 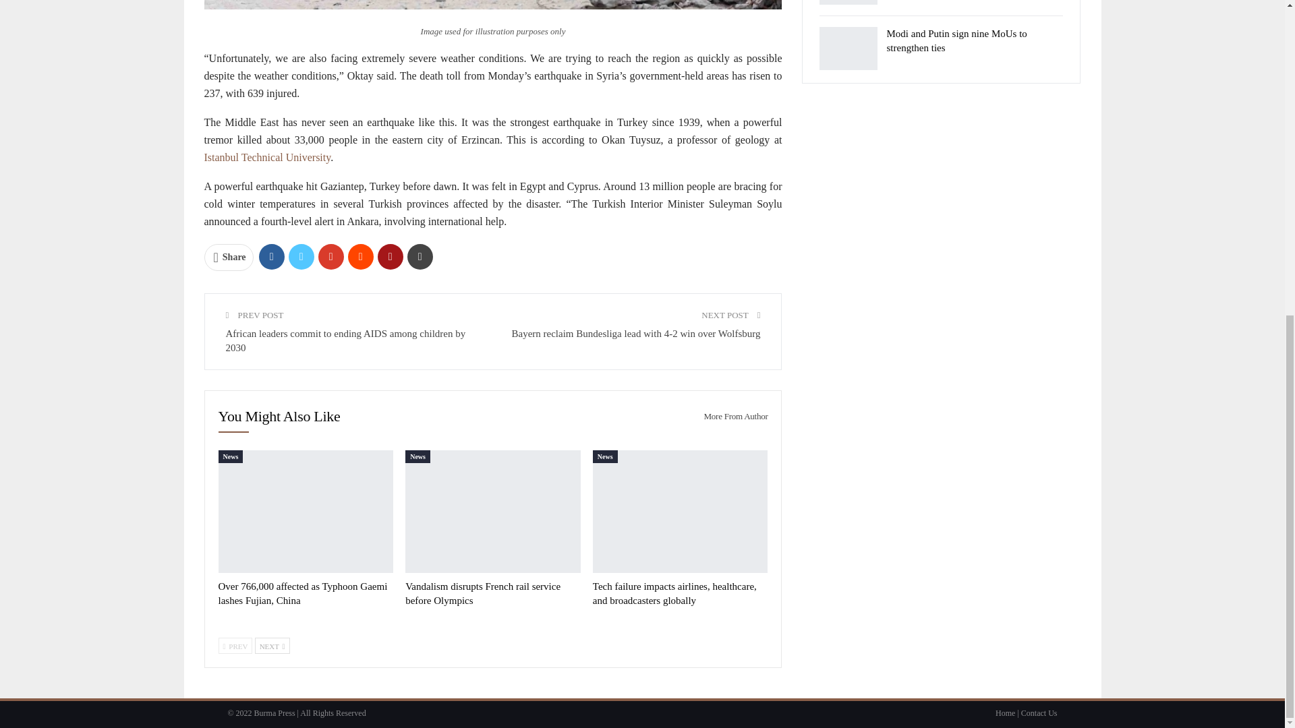 What do you see at coordinates (345, 340) in the screenshot?
I see `African leaders commit to ending AIDS among children by 2030` at bounding box center [345, 340].